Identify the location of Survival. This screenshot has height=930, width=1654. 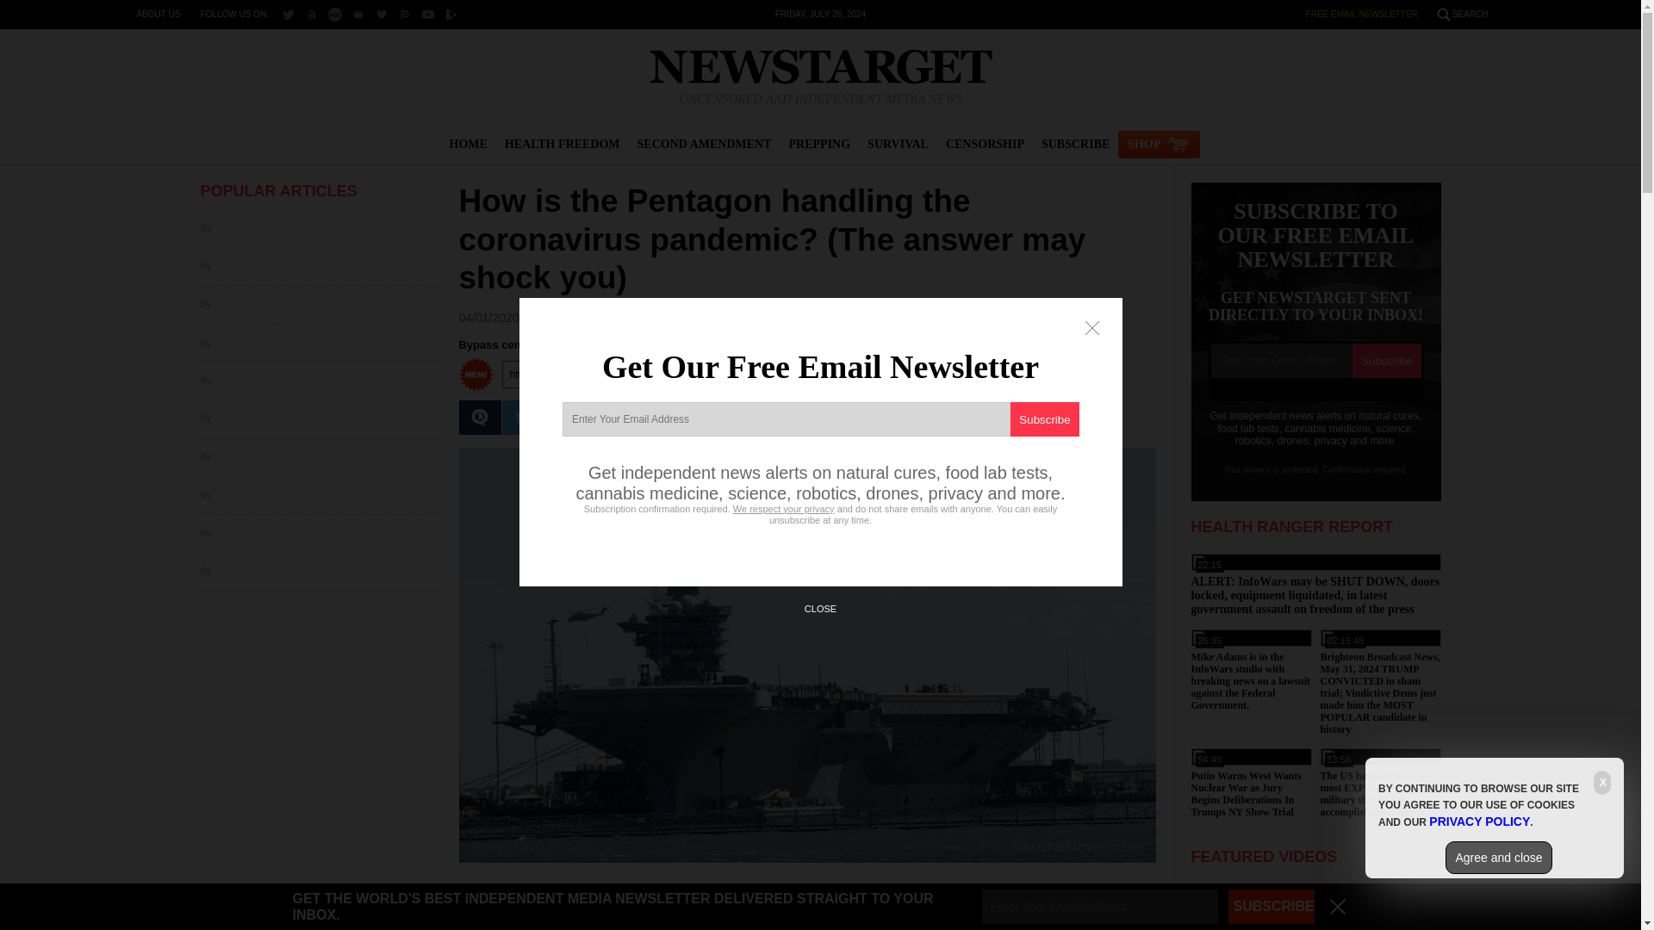
(898, 145).